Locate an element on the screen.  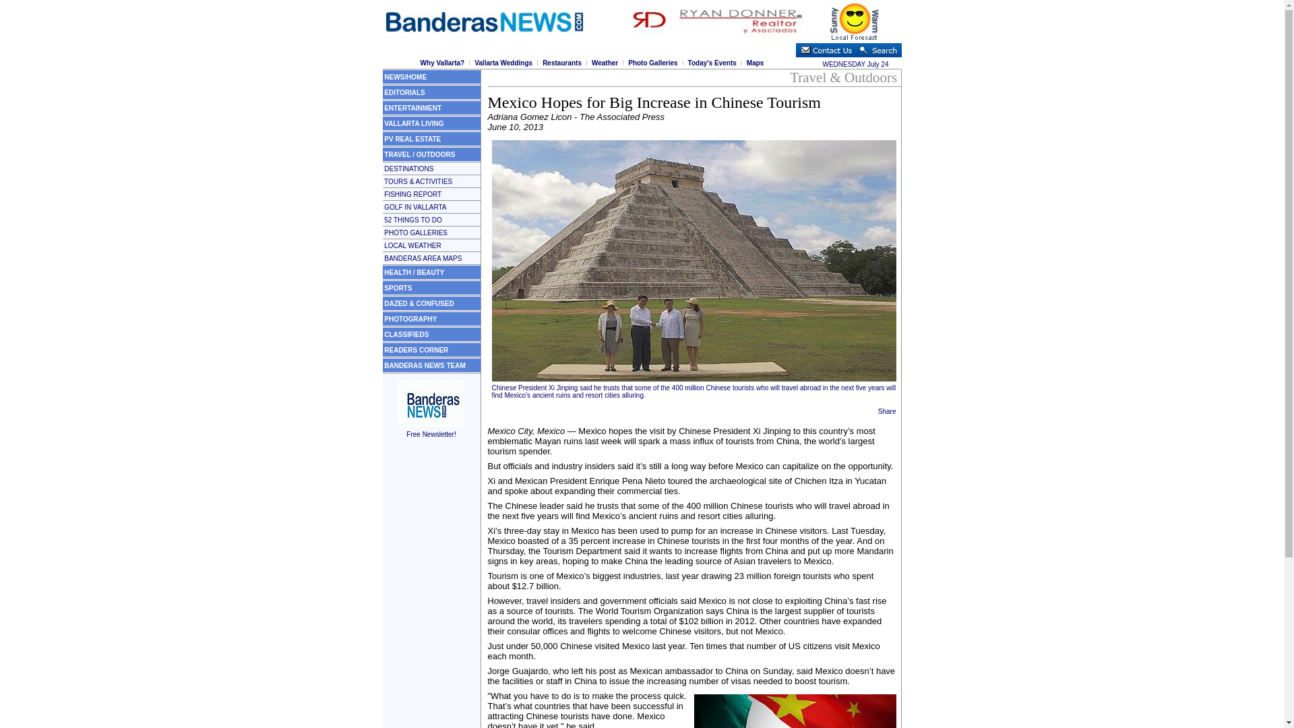
BANDERAS AREA MAPS is located at coordinates (423, 258).